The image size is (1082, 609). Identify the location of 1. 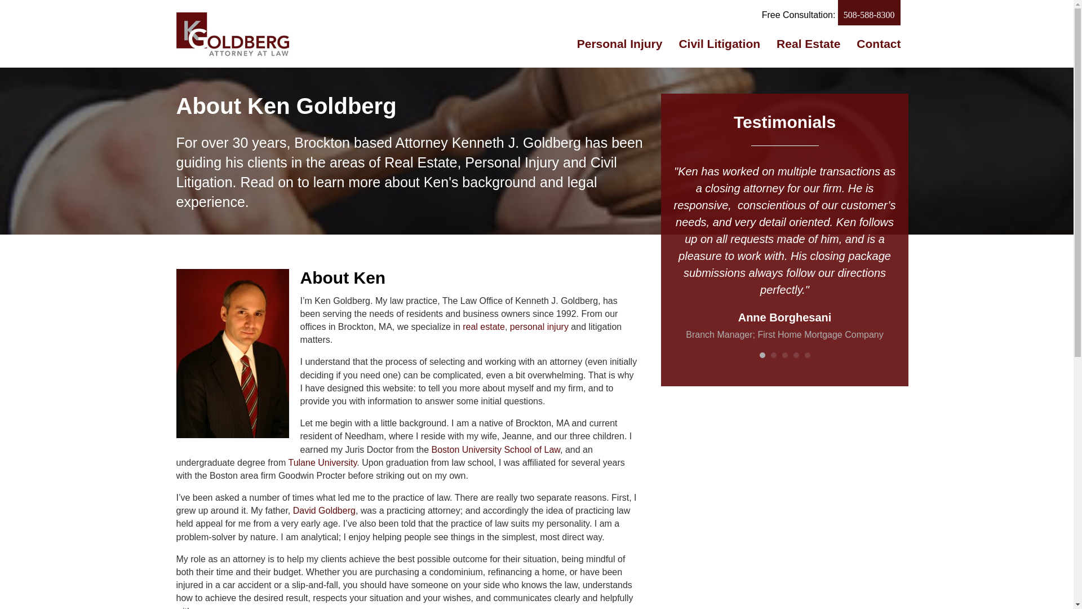
(762, 355).